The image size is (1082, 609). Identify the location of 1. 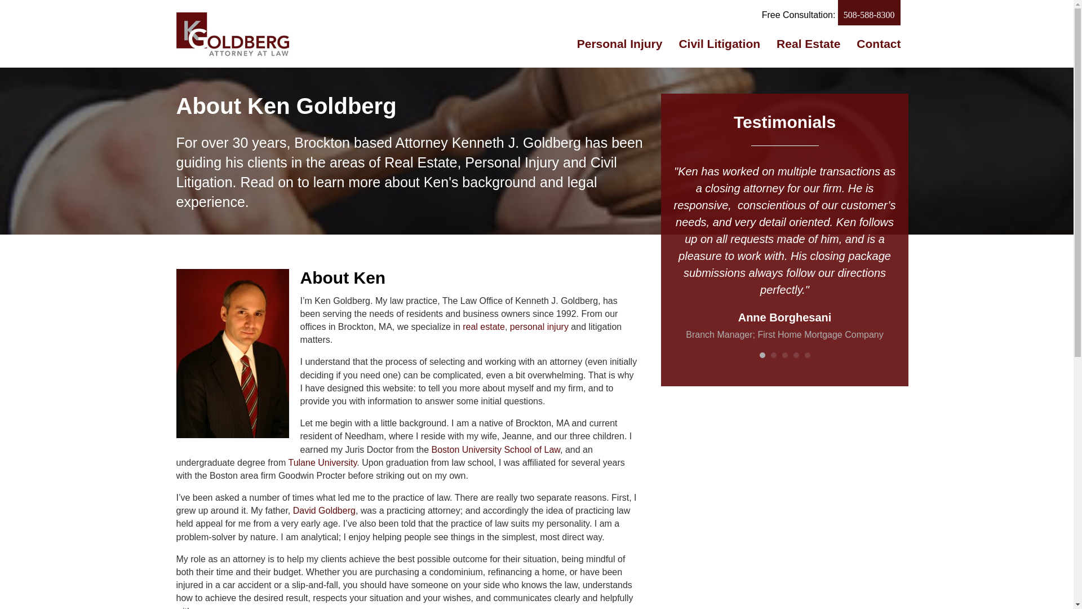
(762, 355).